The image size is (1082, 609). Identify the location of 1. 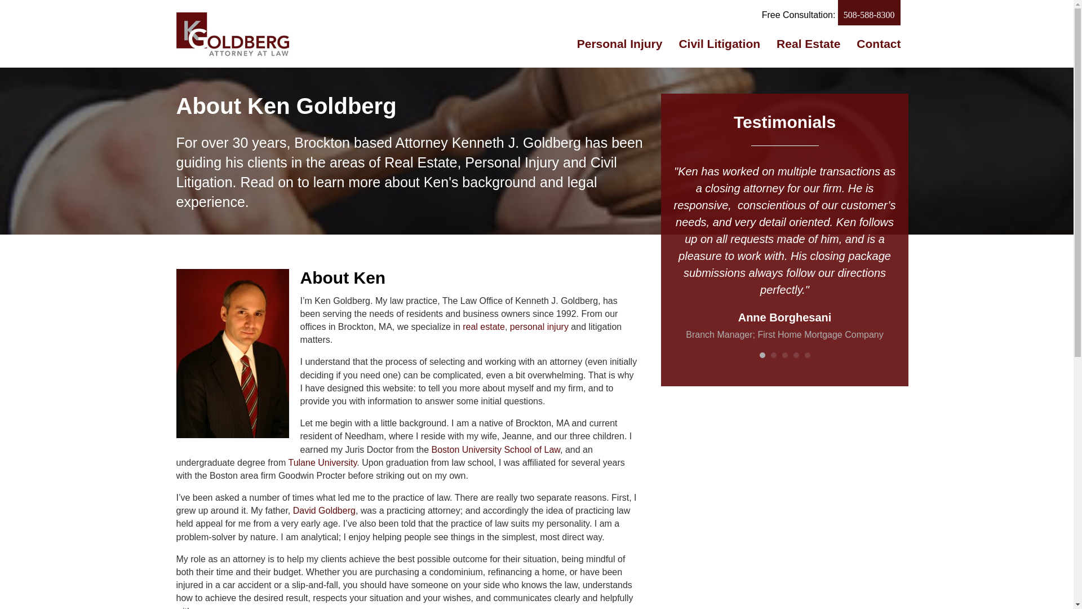
(762, 355).